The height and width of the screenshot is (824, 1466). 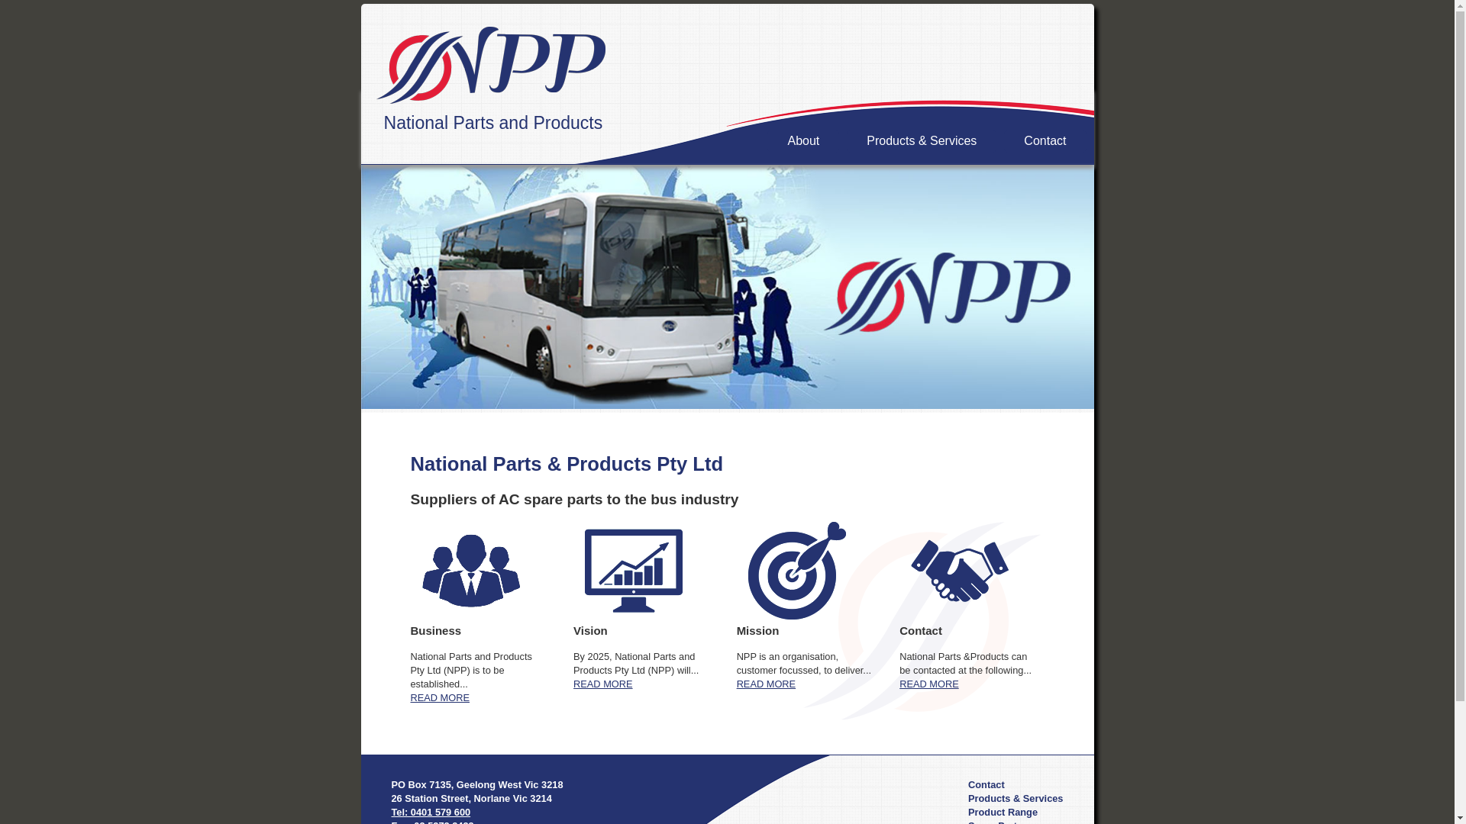 What do you see at coordinates (929, 684) in the screenshot?
I see `READ MORE` at bounding box center [929, 684].